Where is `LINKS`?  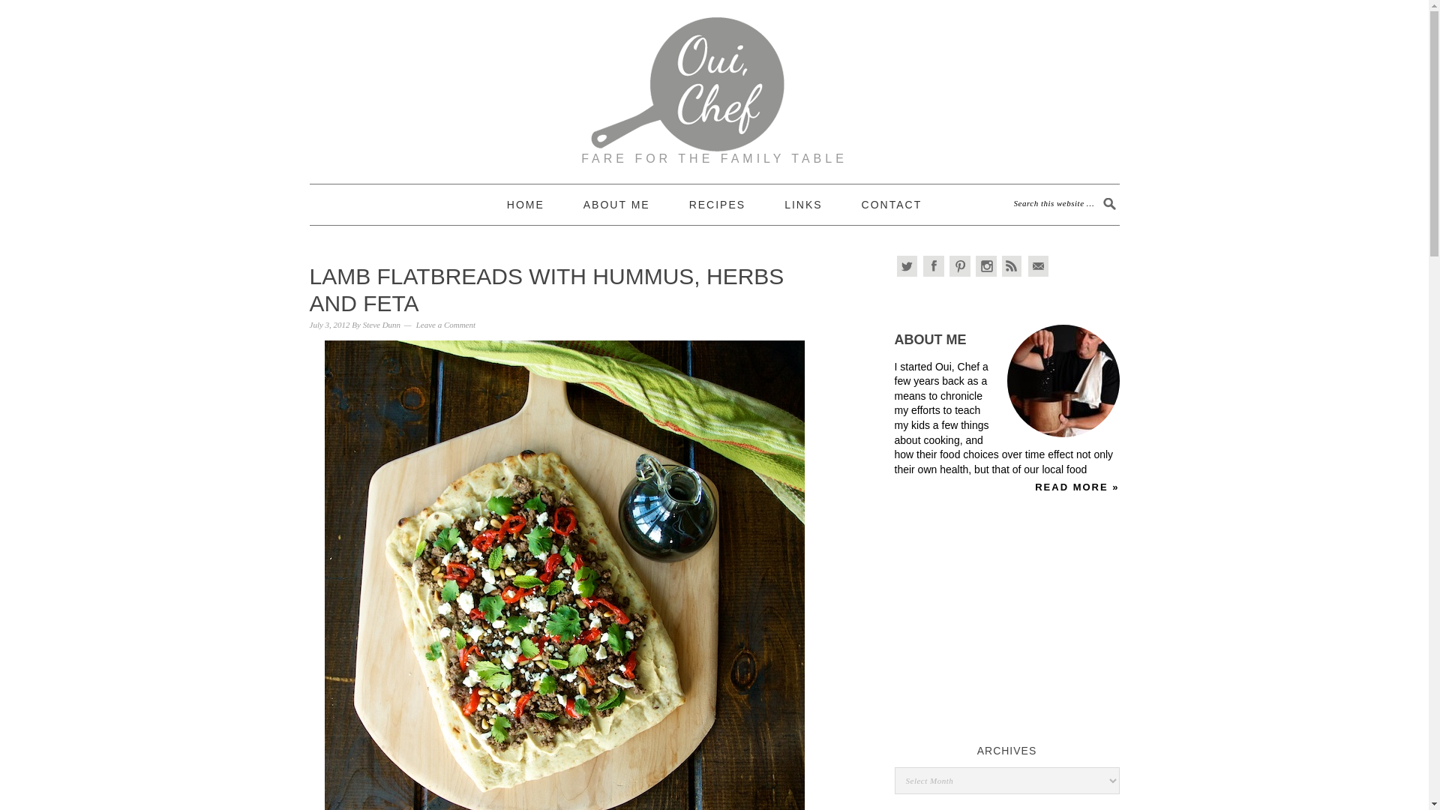
LINKS is located at coordinates (803, 205).